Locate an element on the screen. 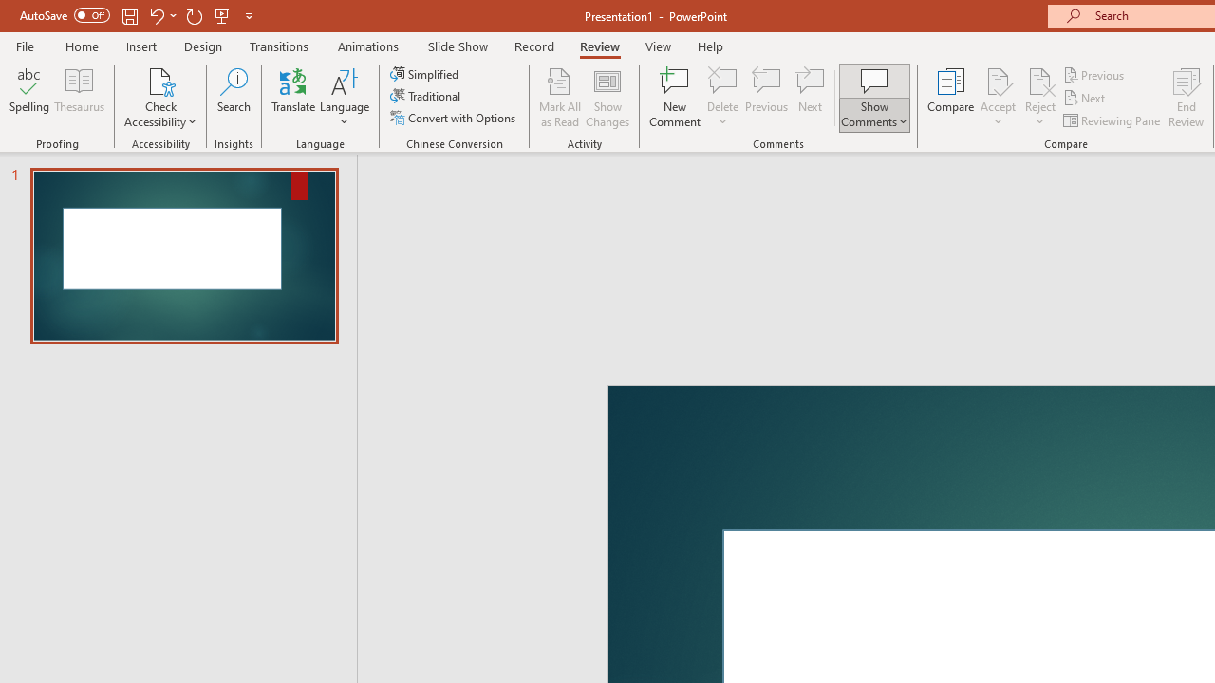 This screenshot has height=683, width=1215. Spelling... is located at coordinates (29, 97).